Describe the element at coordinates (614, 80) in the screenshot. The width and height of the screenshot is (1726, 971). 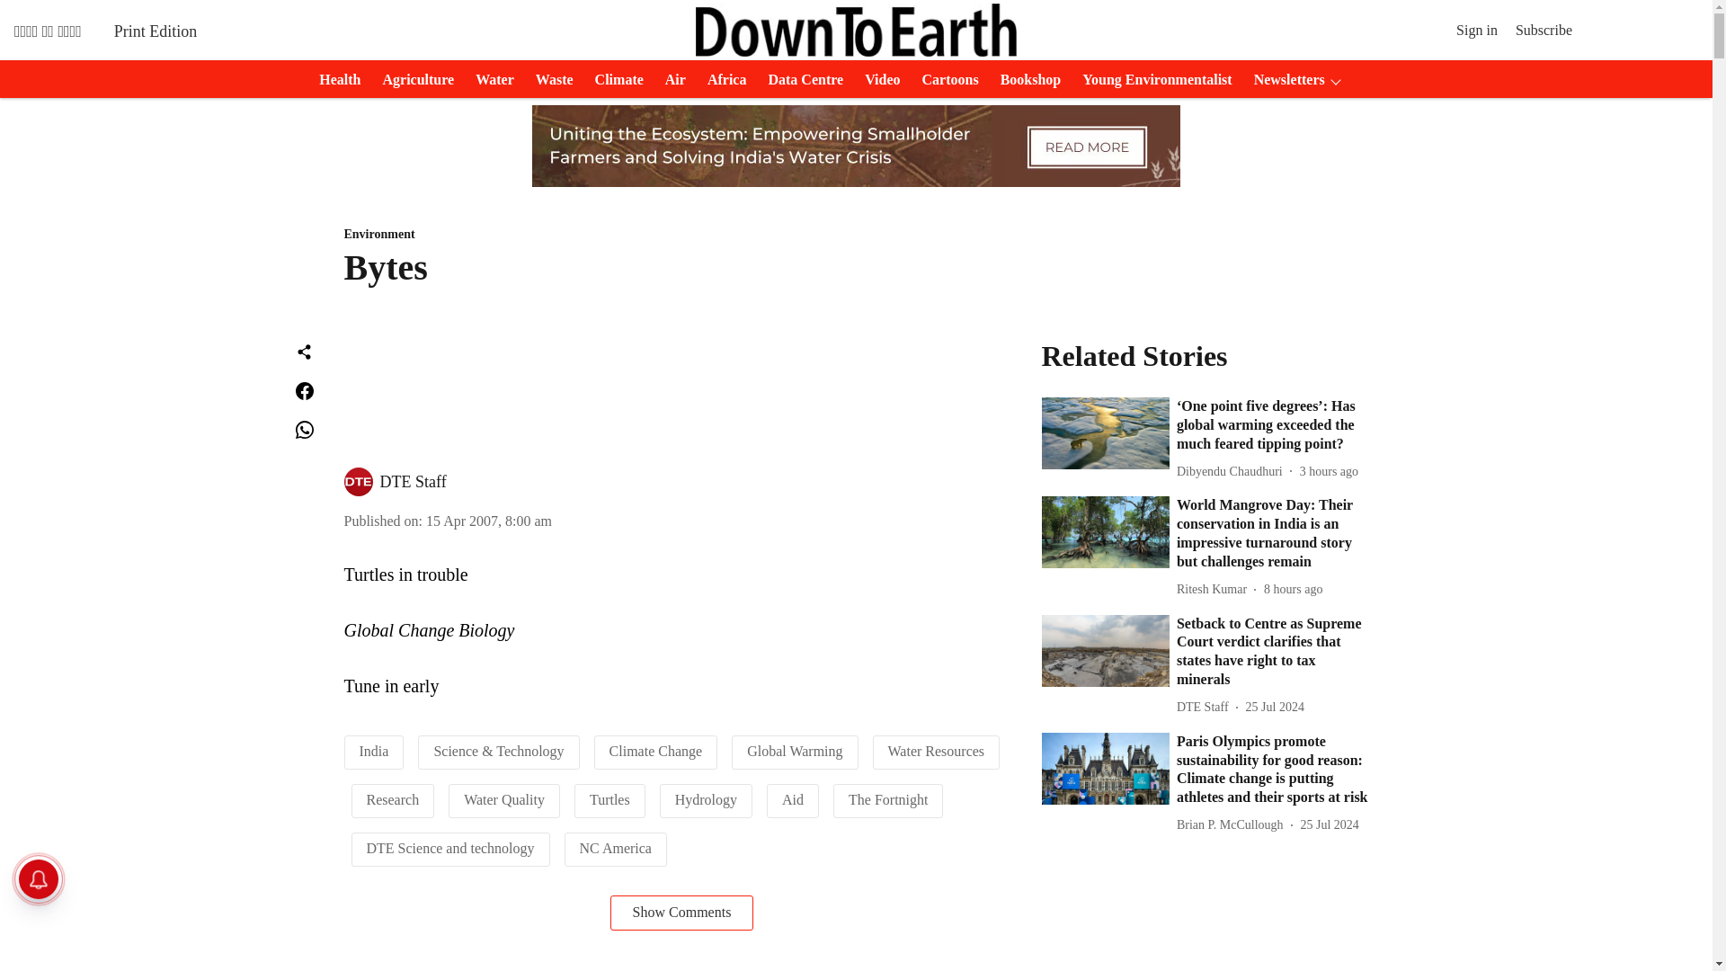
I see `Climate` at that location.